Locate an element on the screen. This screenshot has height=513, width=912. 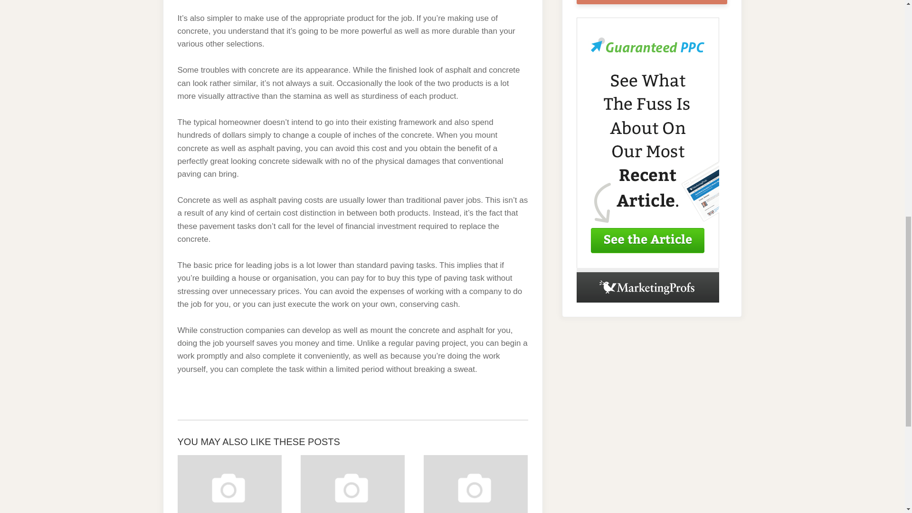
Hiring a Wollongong Electrician is located at coordinates (352, 484).